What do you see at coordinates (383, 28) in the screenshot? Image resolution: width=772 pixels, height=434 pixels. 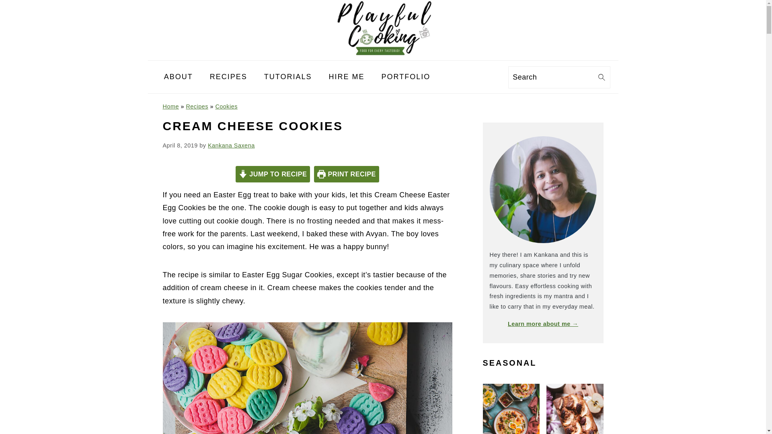 I see `Playful Cooking` at bounding box center [383, 28].